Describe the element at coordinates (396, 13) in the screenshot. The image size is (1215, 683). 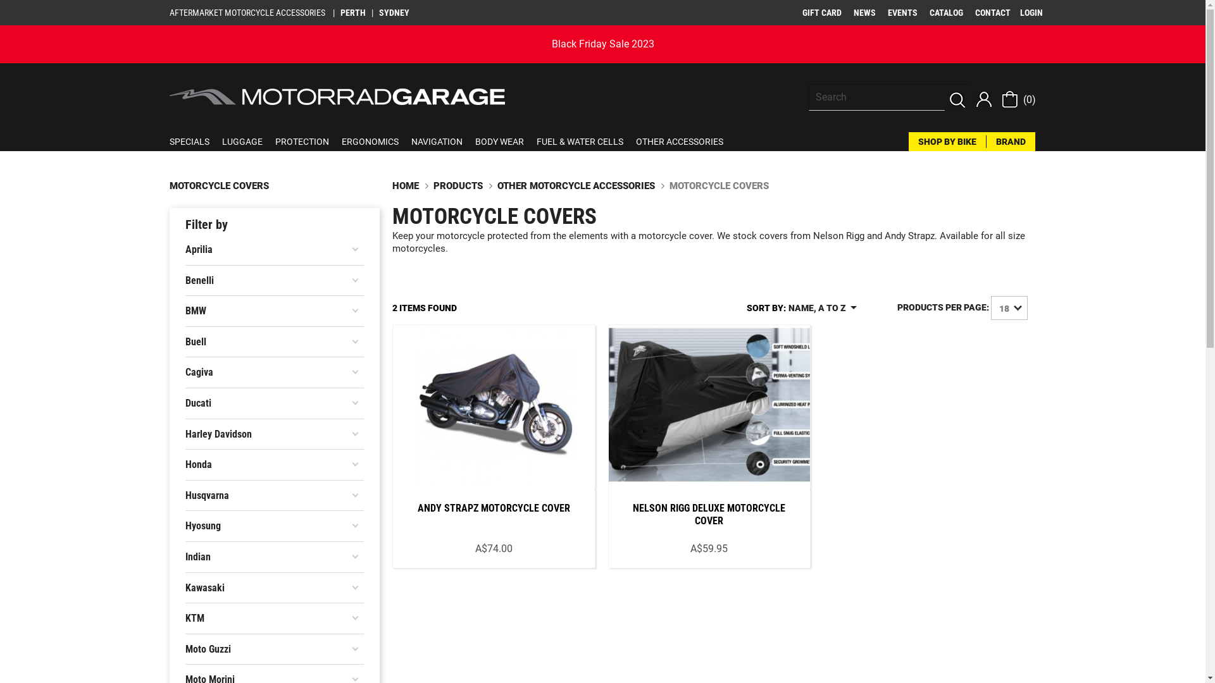
I see `SYDNEY  ` at that location.